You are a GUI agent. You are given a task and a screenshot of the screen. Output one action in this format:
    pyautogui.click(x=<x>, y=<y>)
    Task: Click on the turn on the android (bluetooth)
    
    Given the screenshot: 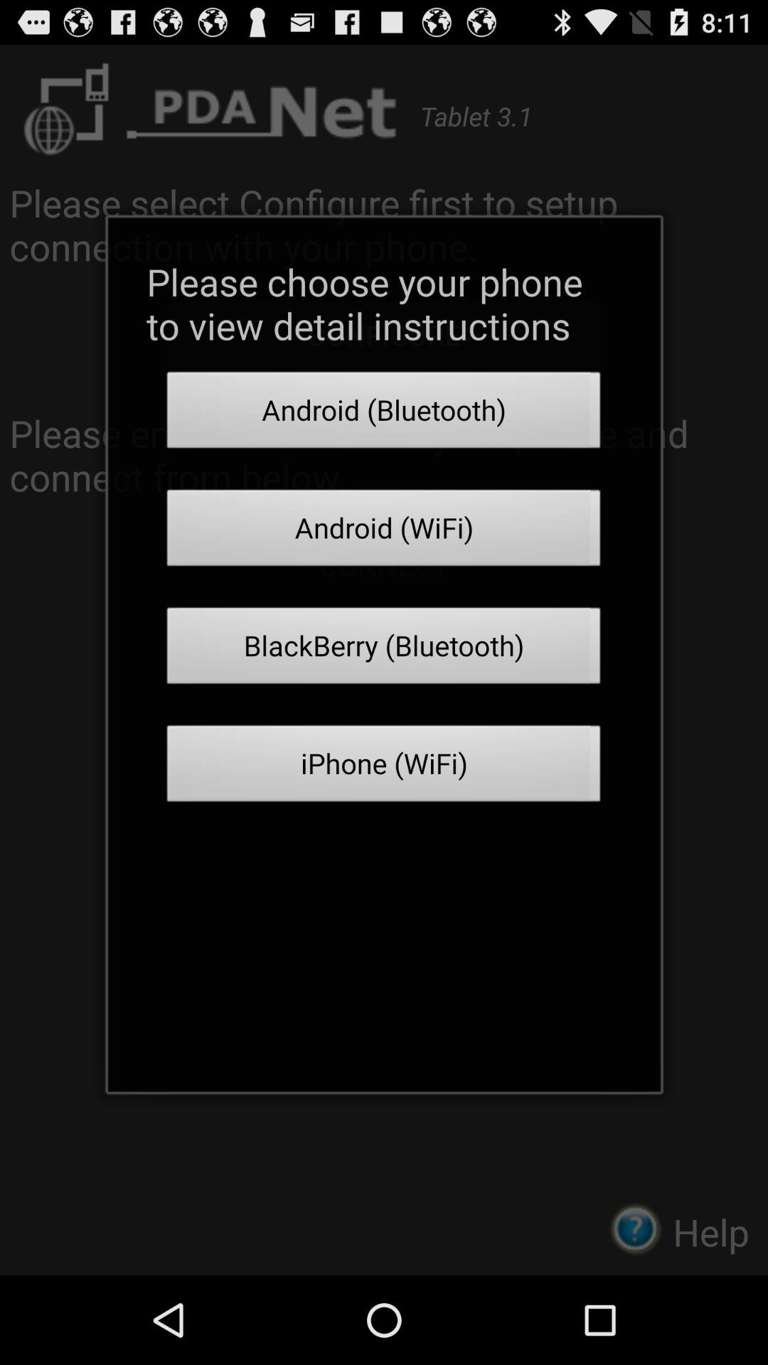 What is the action you would take?
    pyautogui.click(x=384, y=414)
    